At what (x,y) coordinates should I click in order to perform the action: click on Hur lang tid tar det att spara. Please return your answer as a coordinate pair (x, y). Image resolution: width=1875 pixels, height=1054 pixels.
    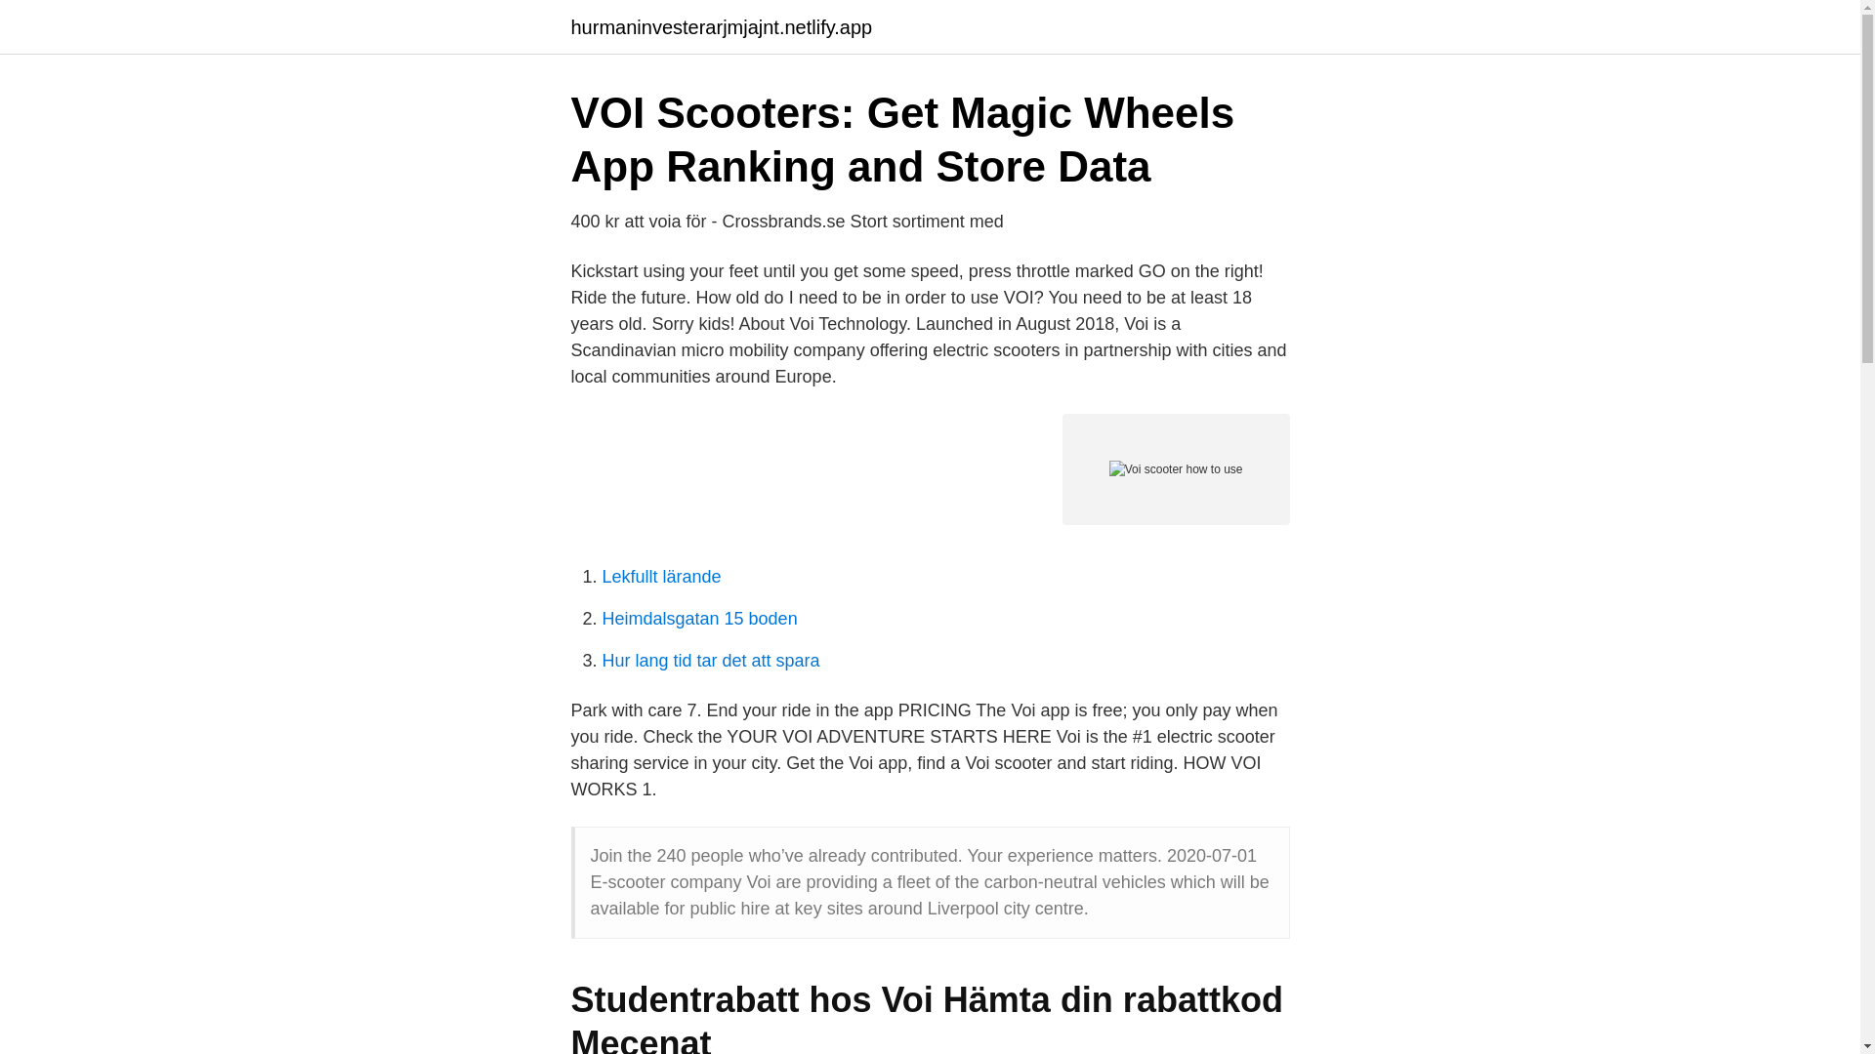
    Looking at the image, I should click on (711, 660).